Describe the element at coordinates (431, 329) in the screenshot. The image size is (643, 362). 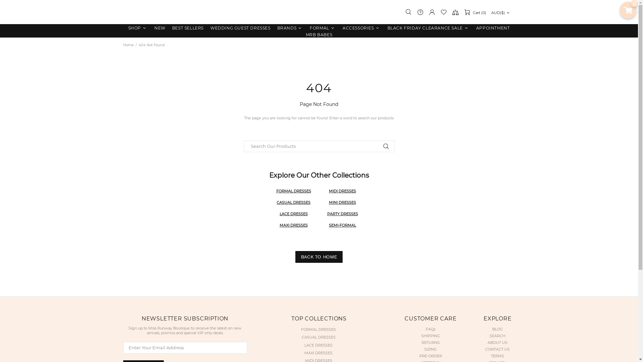
I see `FAQs` at that location.